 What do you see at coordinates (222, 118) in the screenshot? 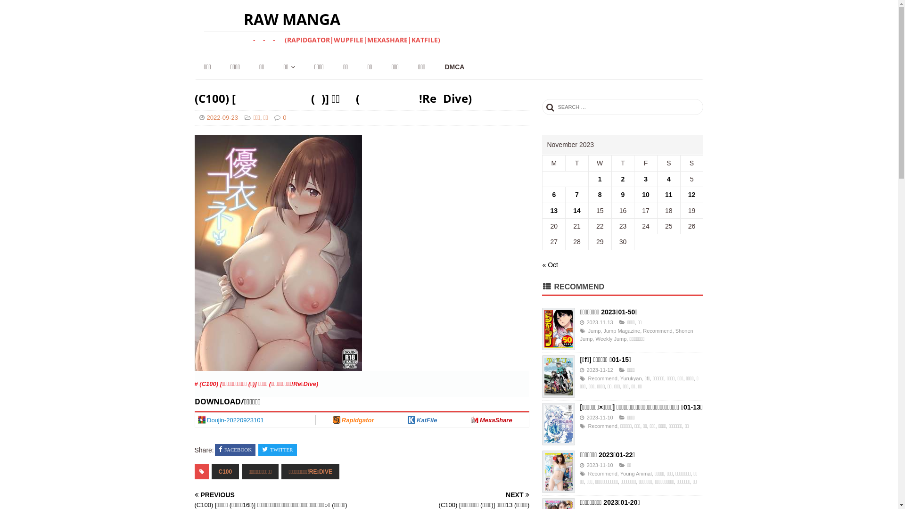
I see `2022-09-23` at bounding box center [222, 118].